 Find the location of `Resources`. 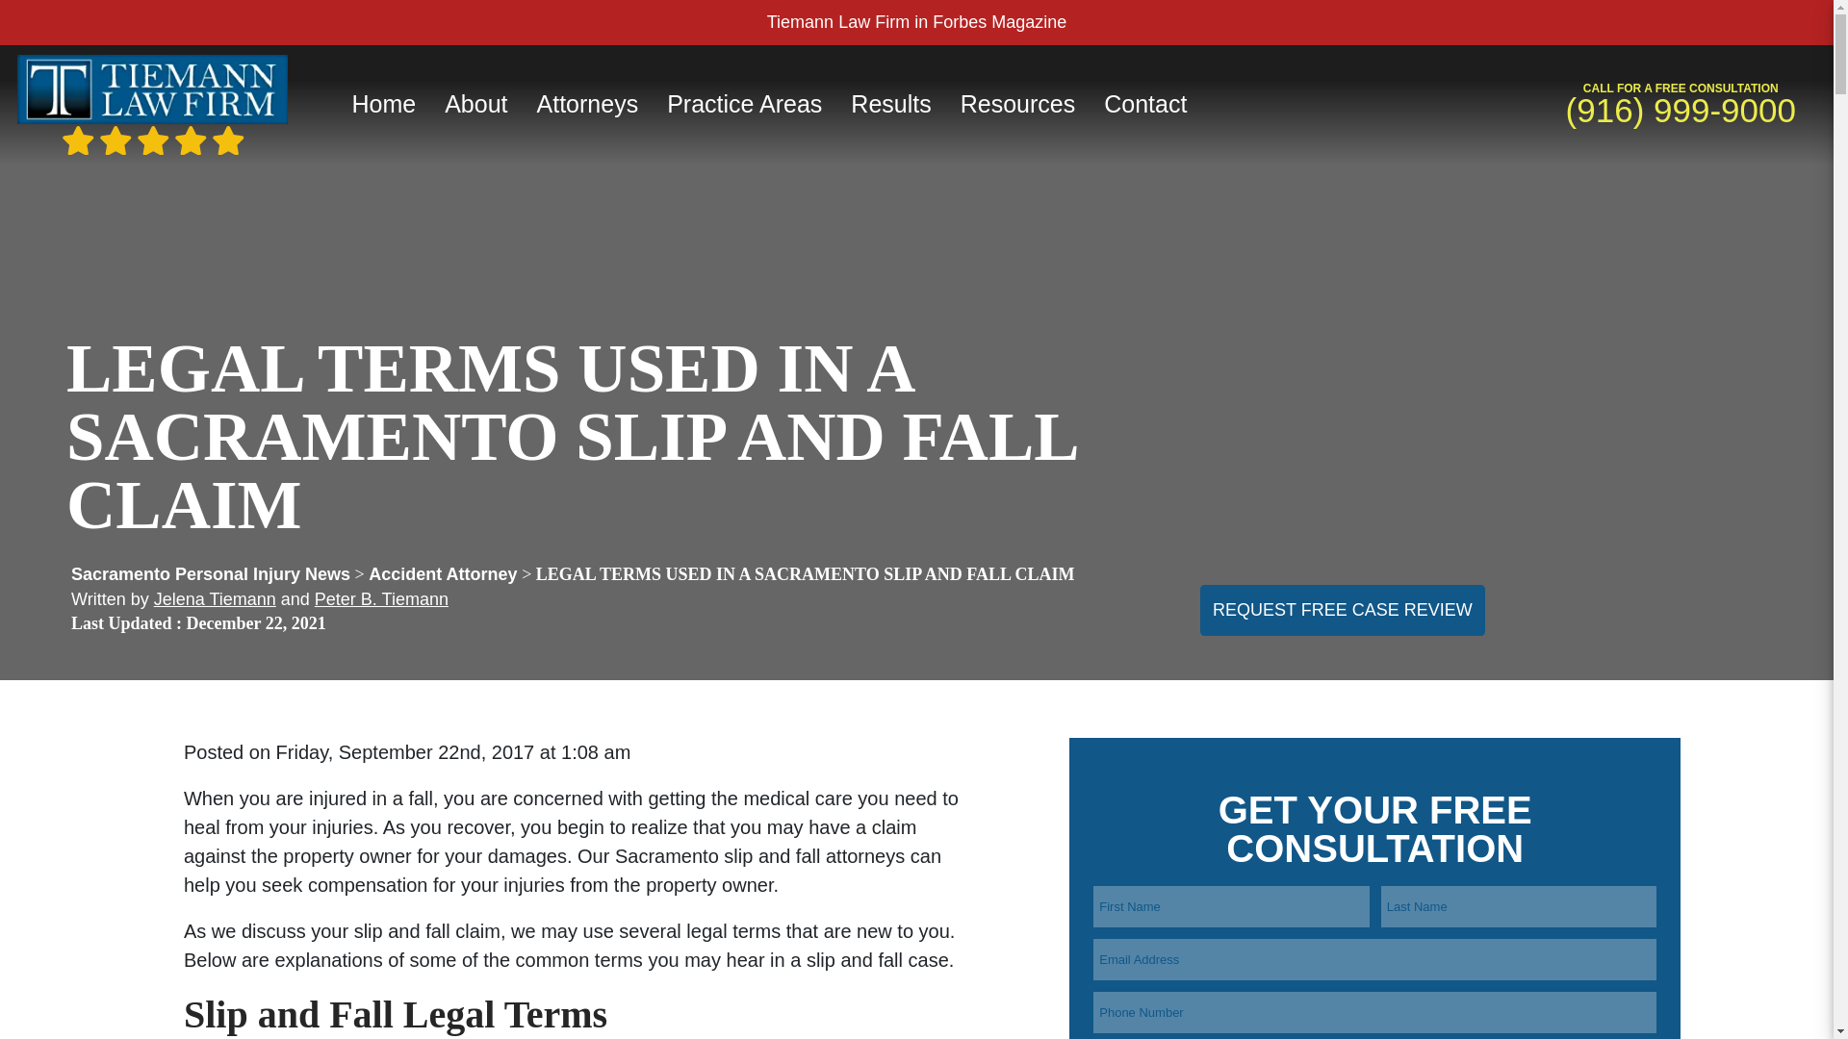

Resources is located at coordinates (1018, 104).